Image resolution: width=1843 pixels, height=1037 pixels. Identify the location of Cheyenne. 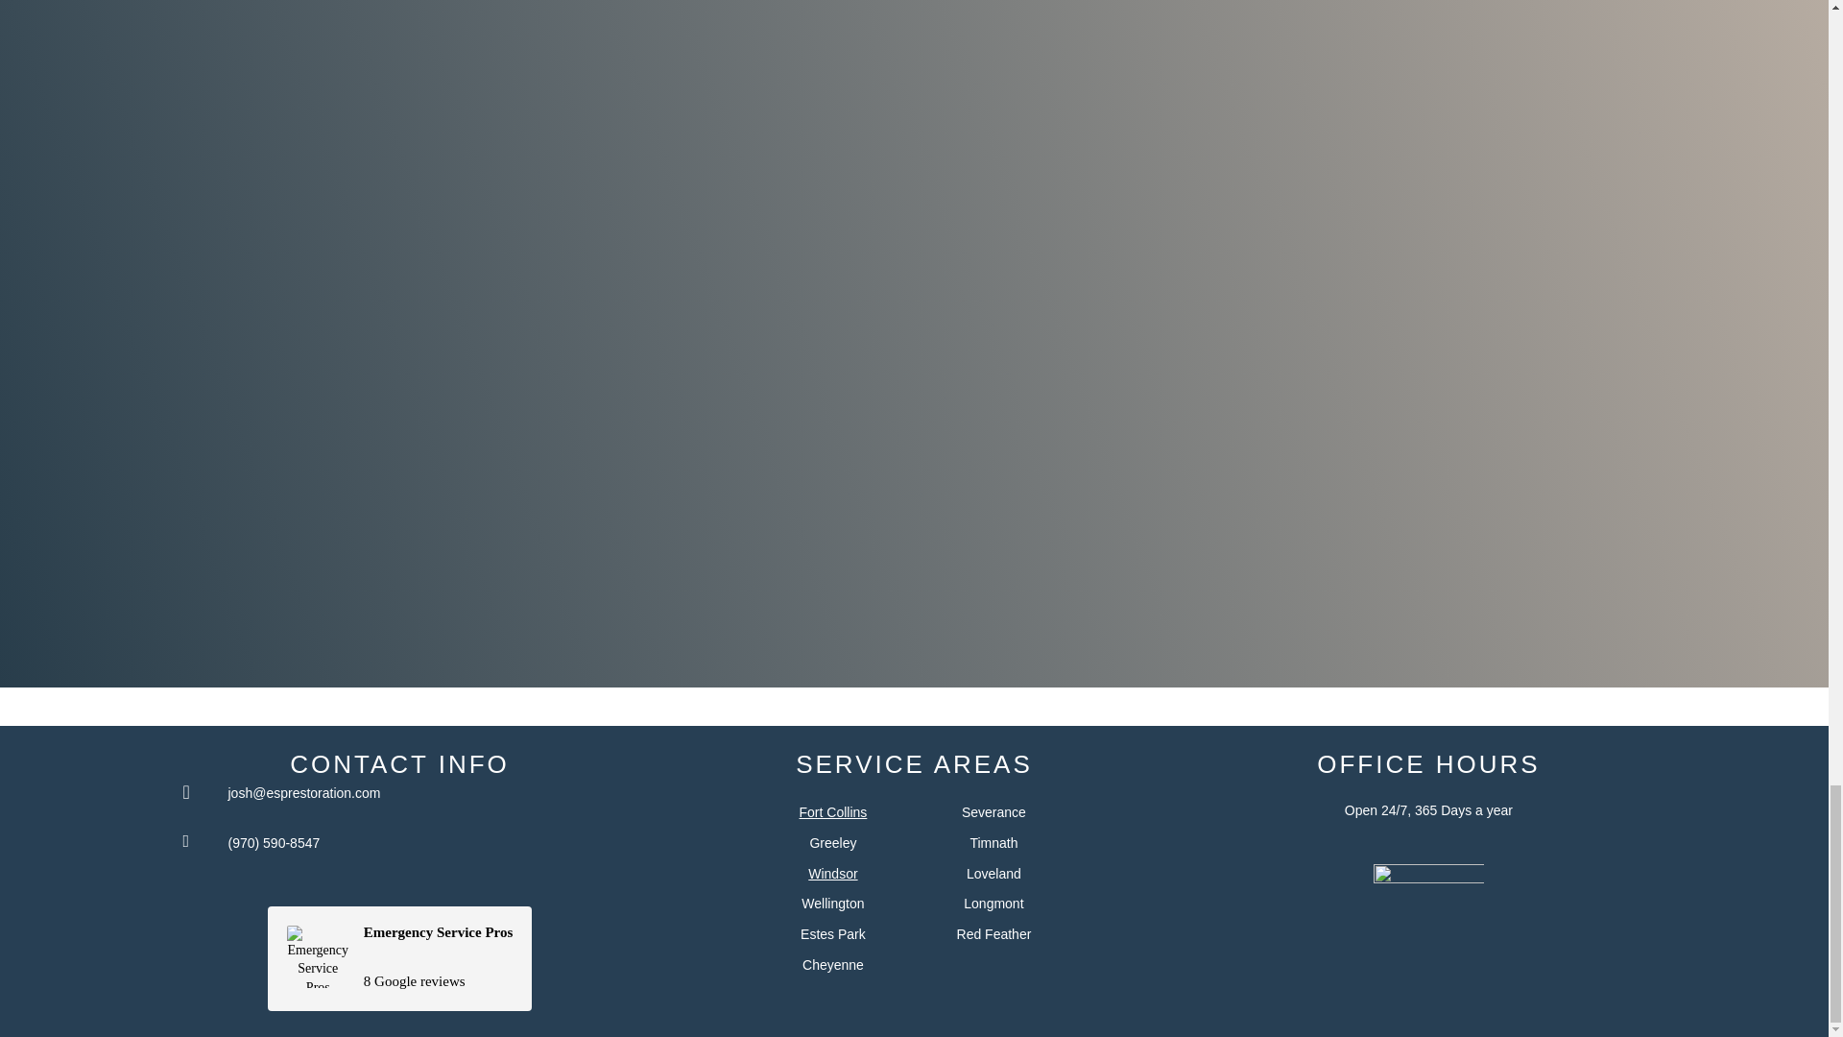
(399, 958).